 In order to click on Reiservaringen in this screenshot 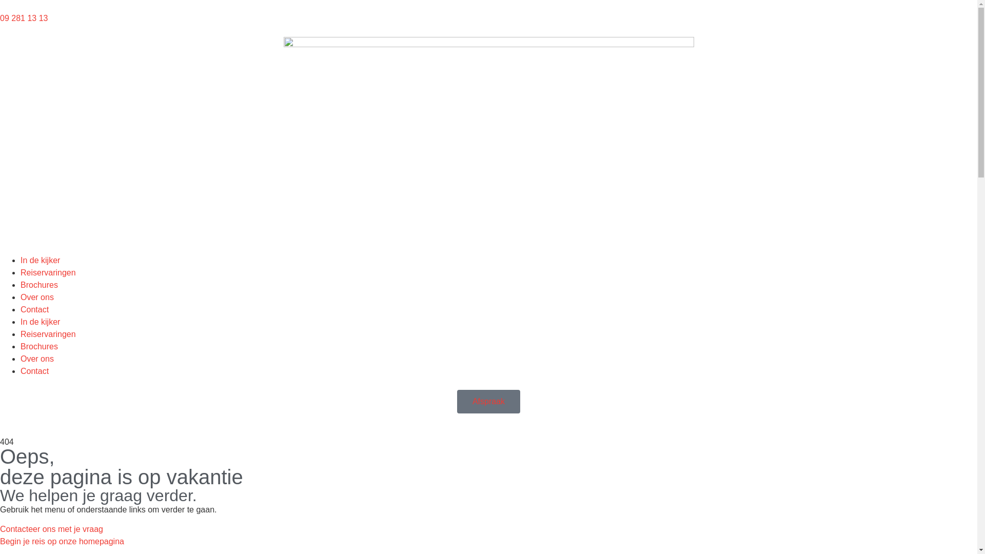, I will do `click(48, 334)`.